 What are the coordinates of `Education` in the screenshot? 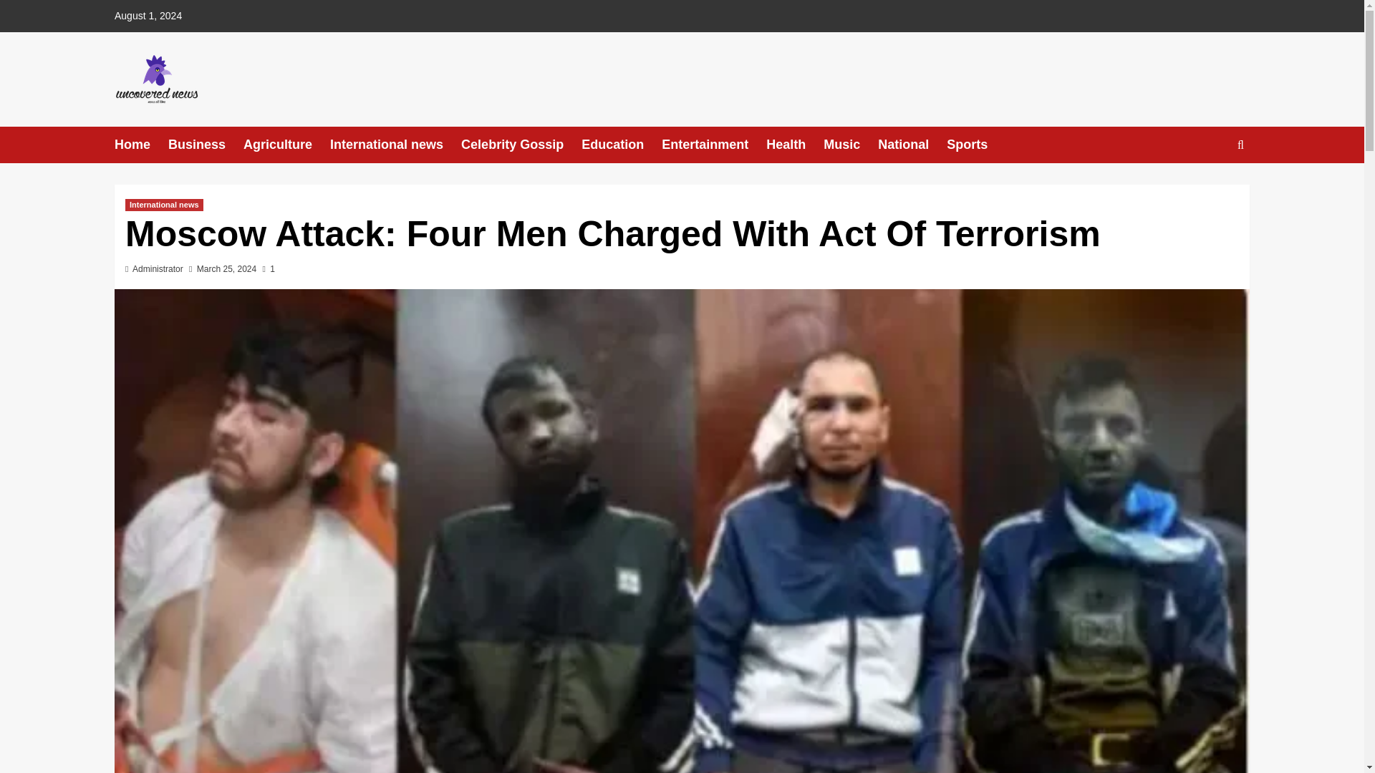 It's located at (622, 145).